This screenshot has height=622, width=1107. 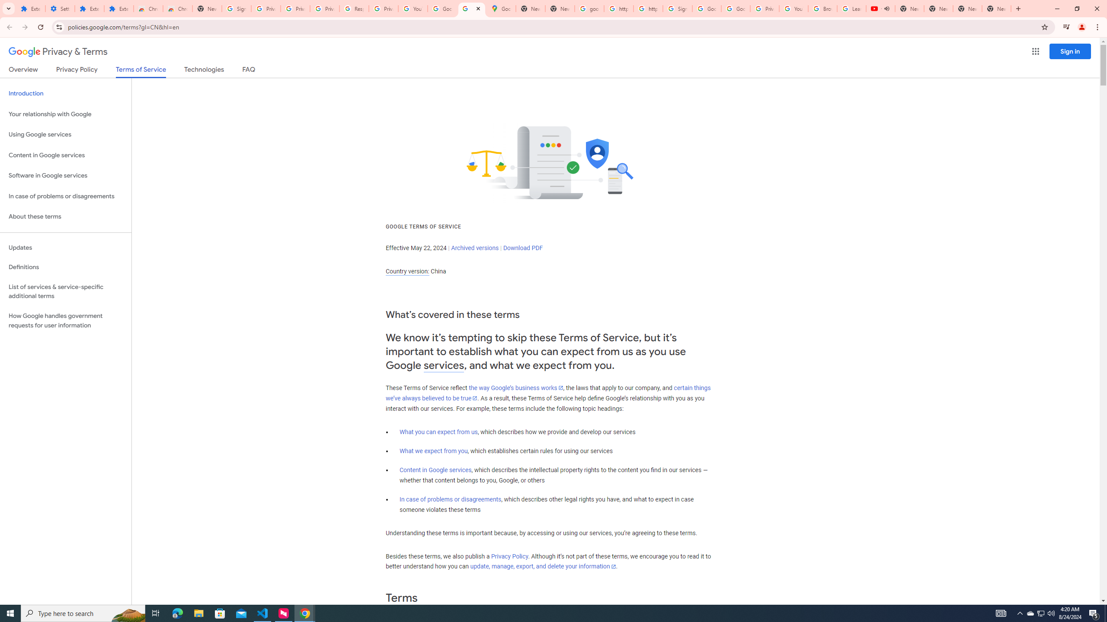 I want to click on Mute tab, so click(x=886, y=8).